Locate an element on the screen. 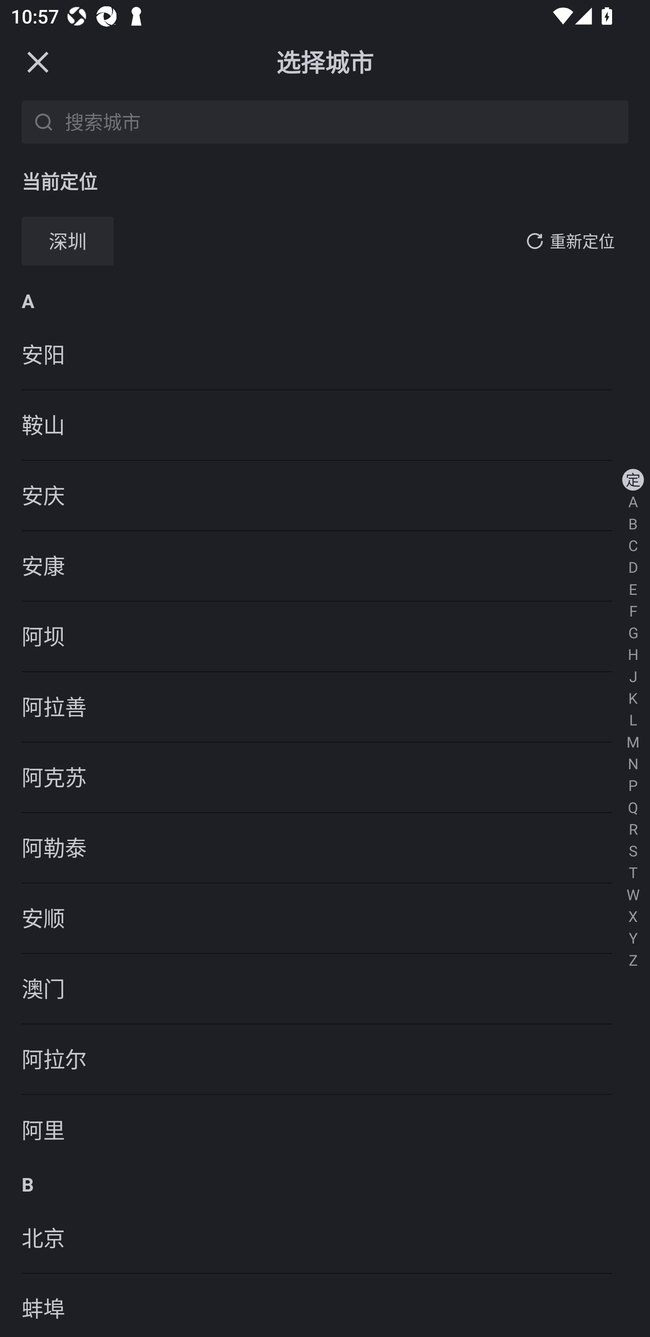  阿克苏 is located at coordinates (325, 777).